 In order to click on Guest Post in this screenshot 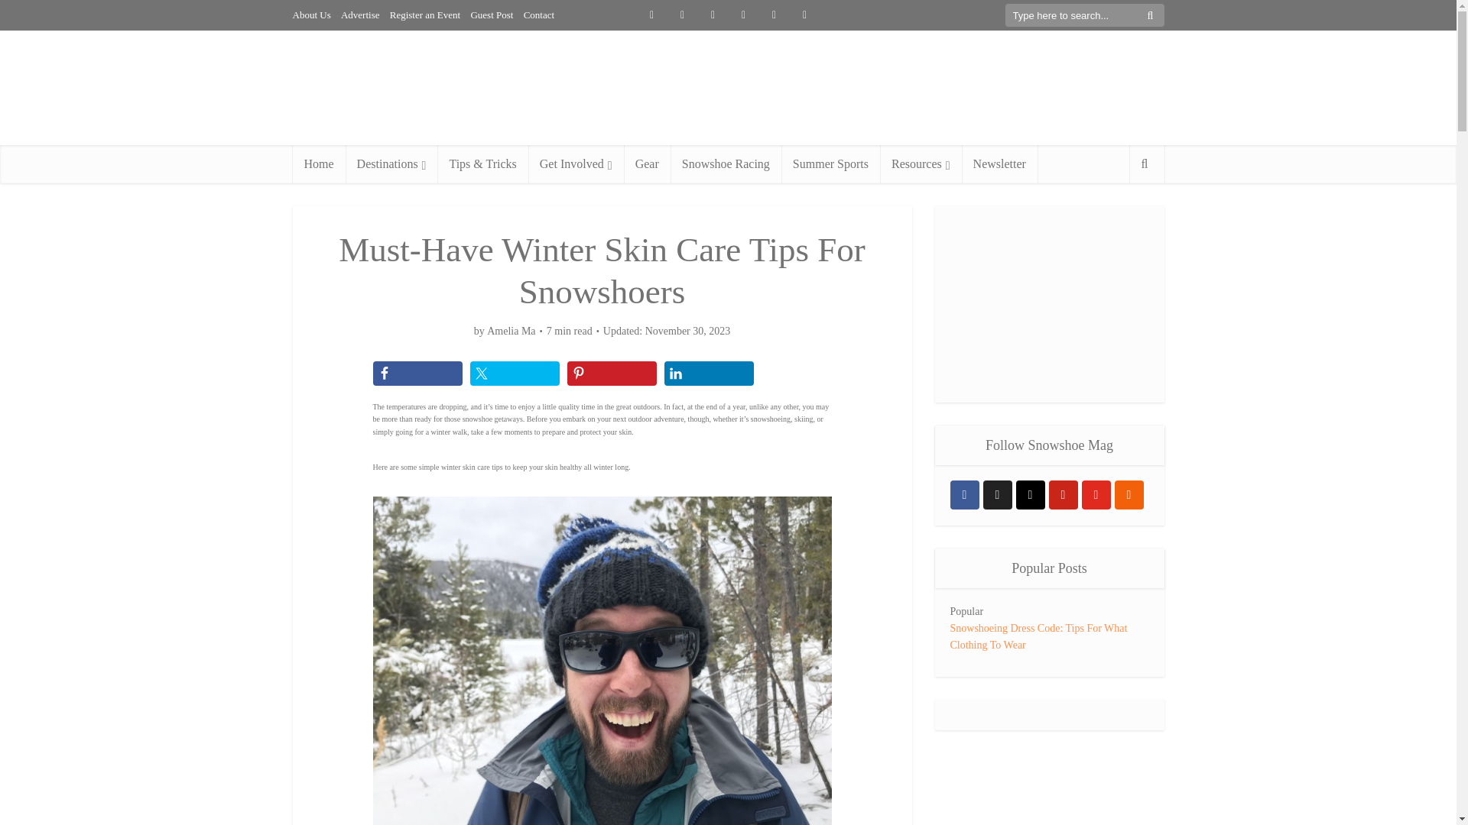, I will do `click(491, 15)`.